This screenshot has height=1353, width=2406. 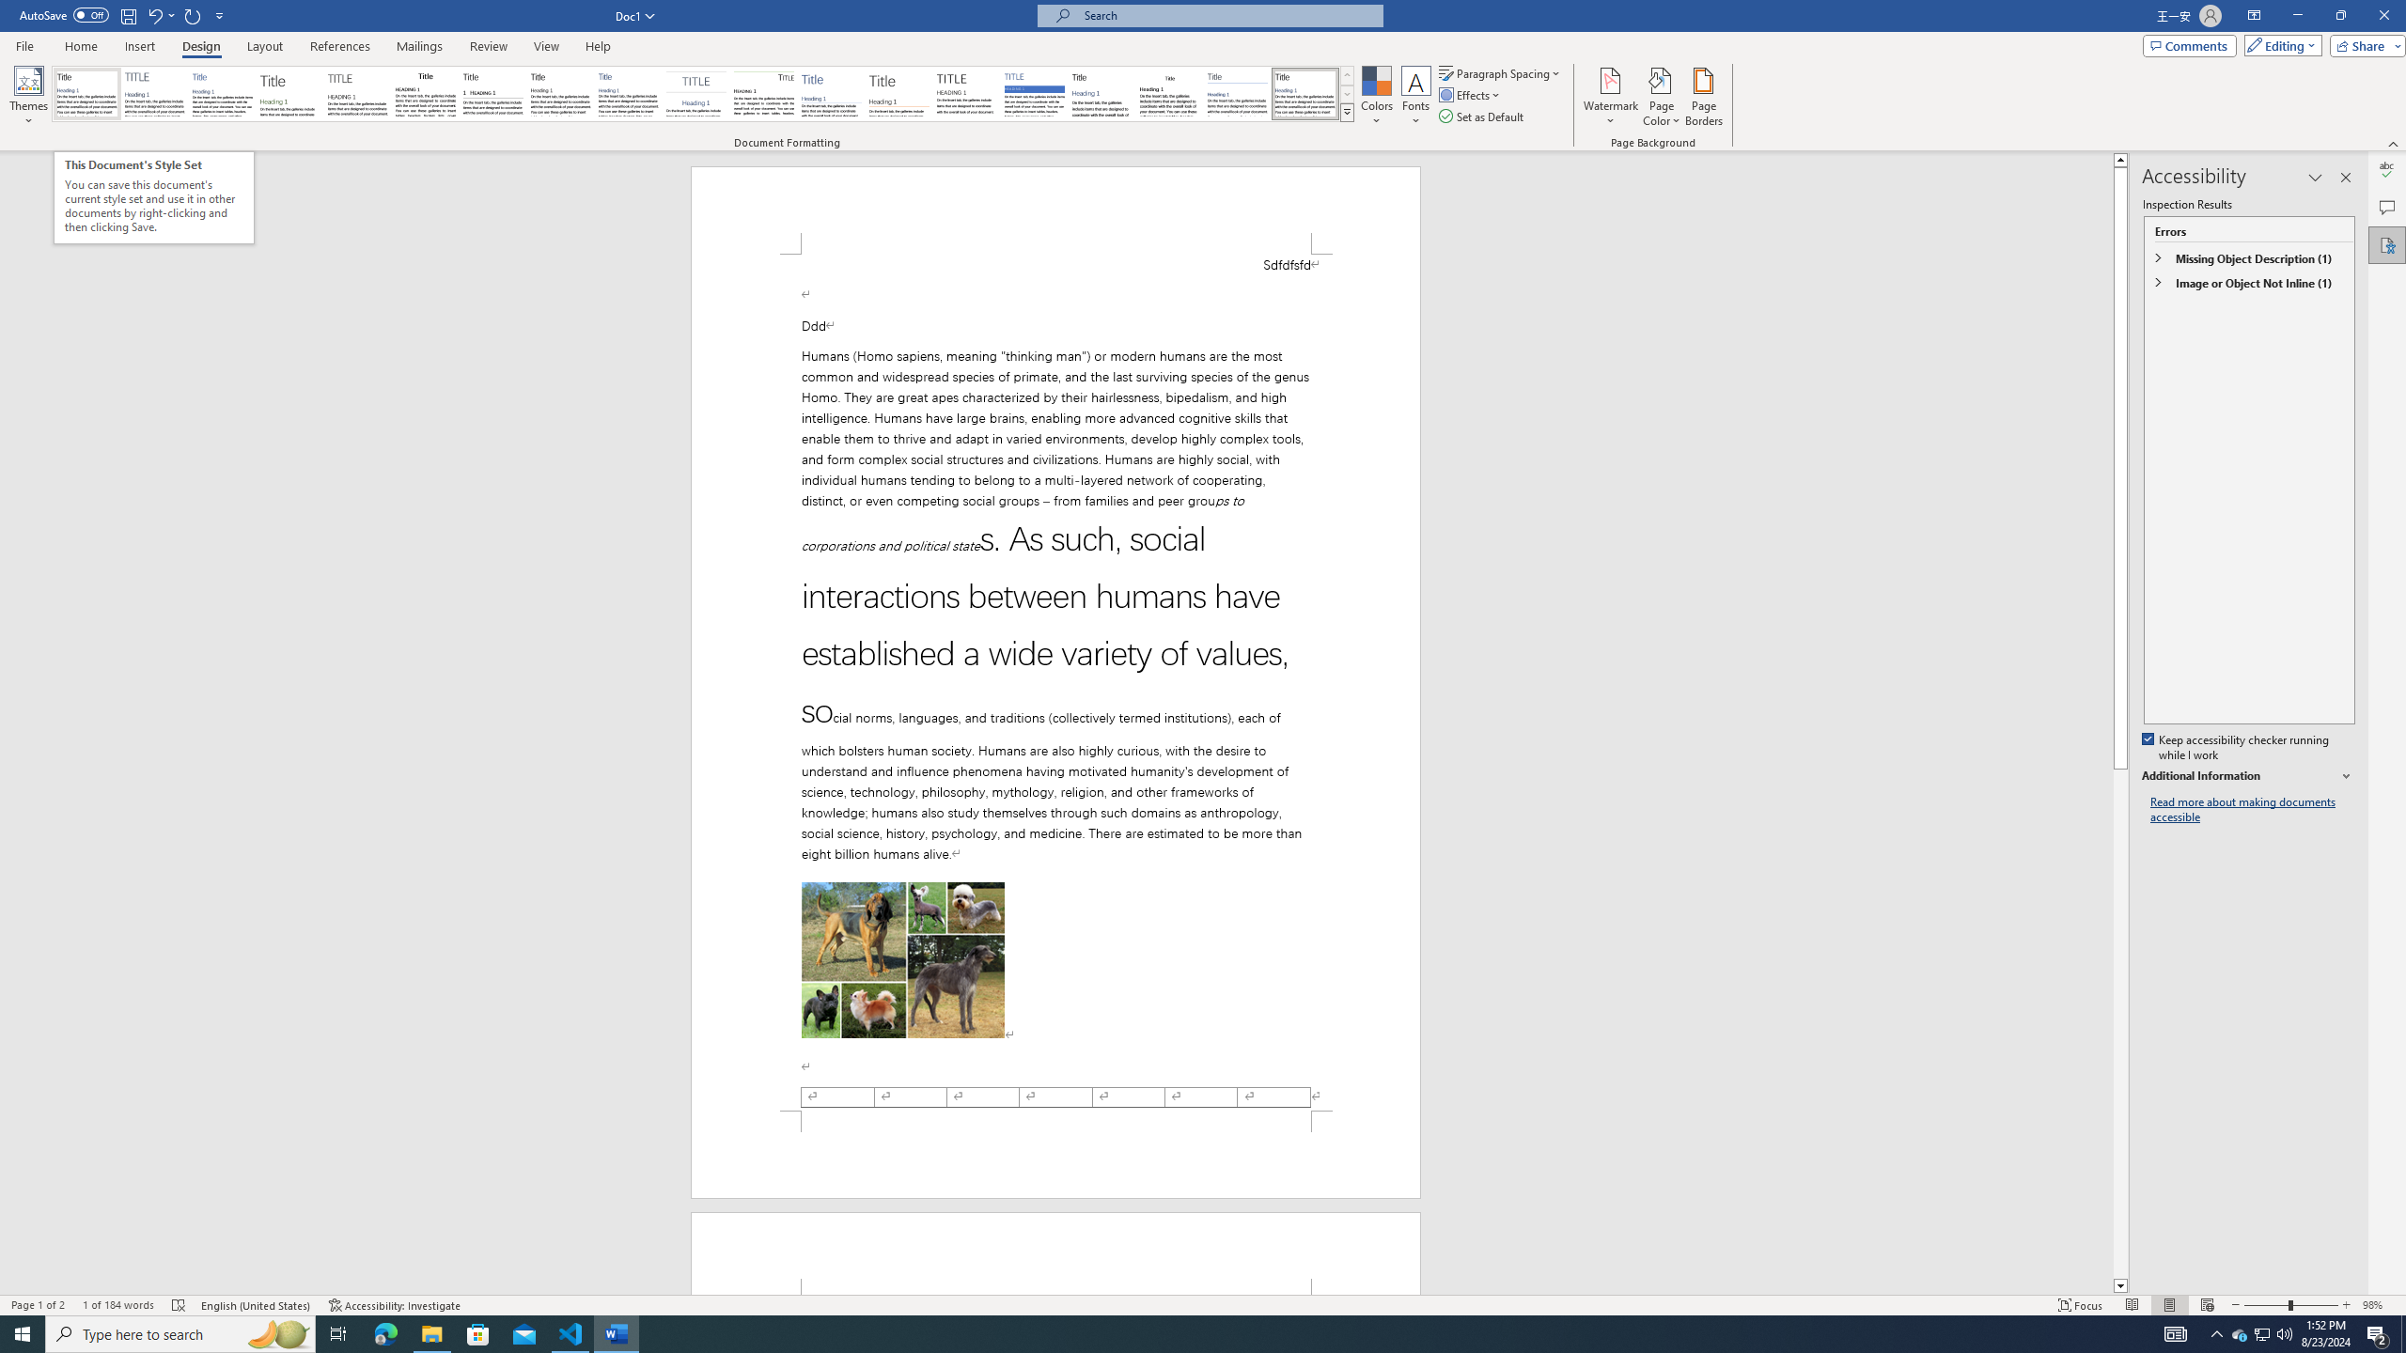 What do you see at coordinates (86, 94) in the screenshot?
I see `Document` at bounding box center [86, 94].